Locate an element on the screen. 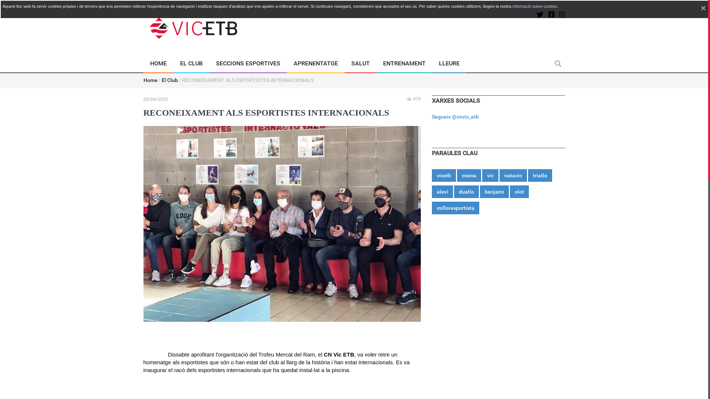  alevi is located at coordinates (442, 192).